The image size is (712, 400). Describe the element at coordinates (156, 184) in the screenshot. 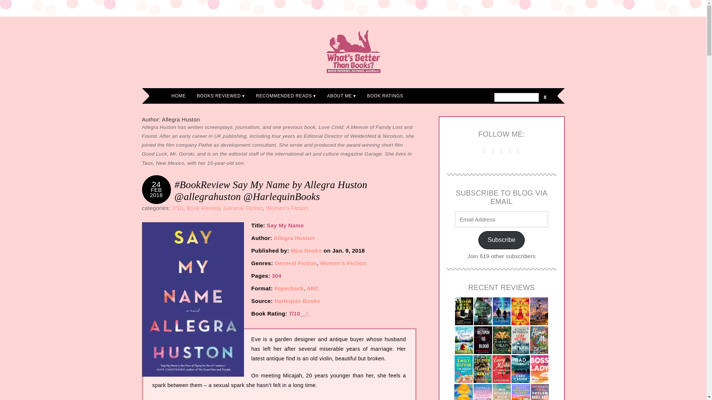

I see `24` at that location.